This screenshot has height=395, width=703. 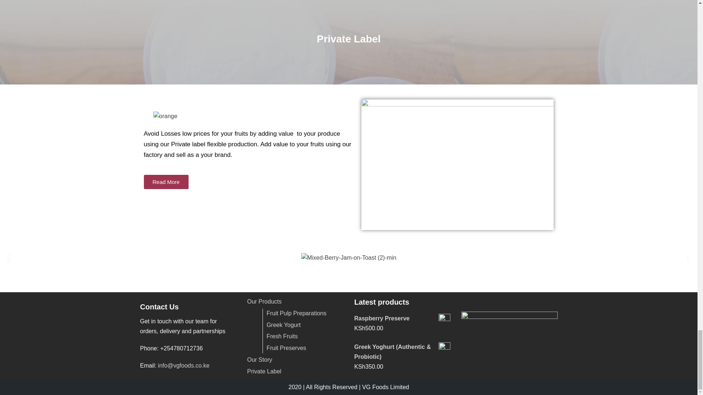 I want to click on Fruit Pulp Preparations, so click(x=297, y=313).